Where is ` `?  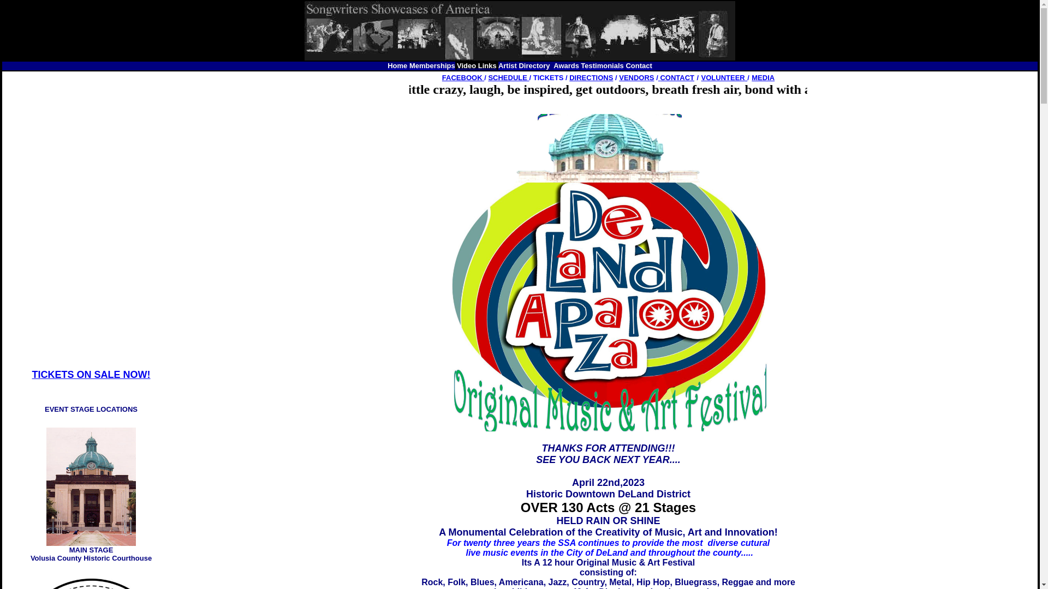
  is located at coordinates (528, 77).